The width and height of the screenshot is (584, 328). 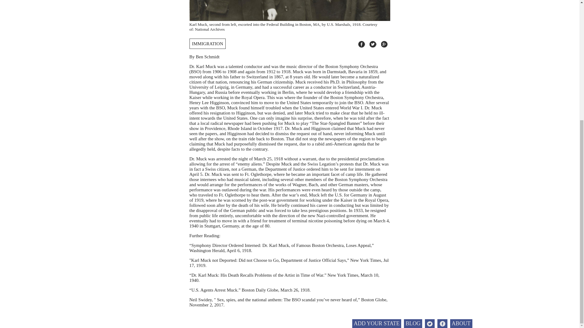 I want to click on ADD YOUR STATE, so click(x=377, y=137).